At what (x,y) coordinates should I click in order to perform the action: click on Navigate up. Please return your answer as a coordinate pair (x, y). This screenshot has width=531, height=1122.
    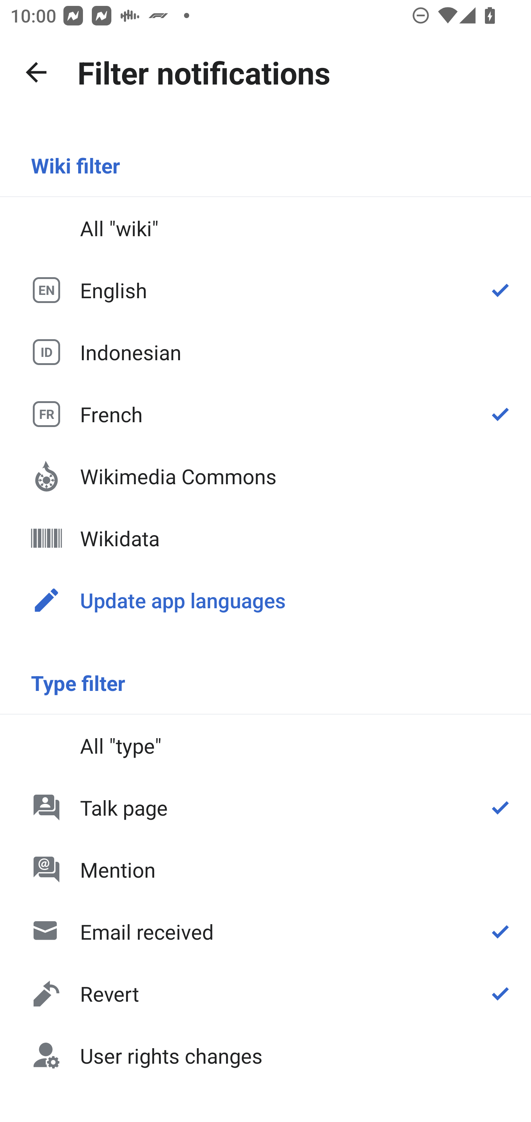
    Looking at the image, I should click on (36, 72).